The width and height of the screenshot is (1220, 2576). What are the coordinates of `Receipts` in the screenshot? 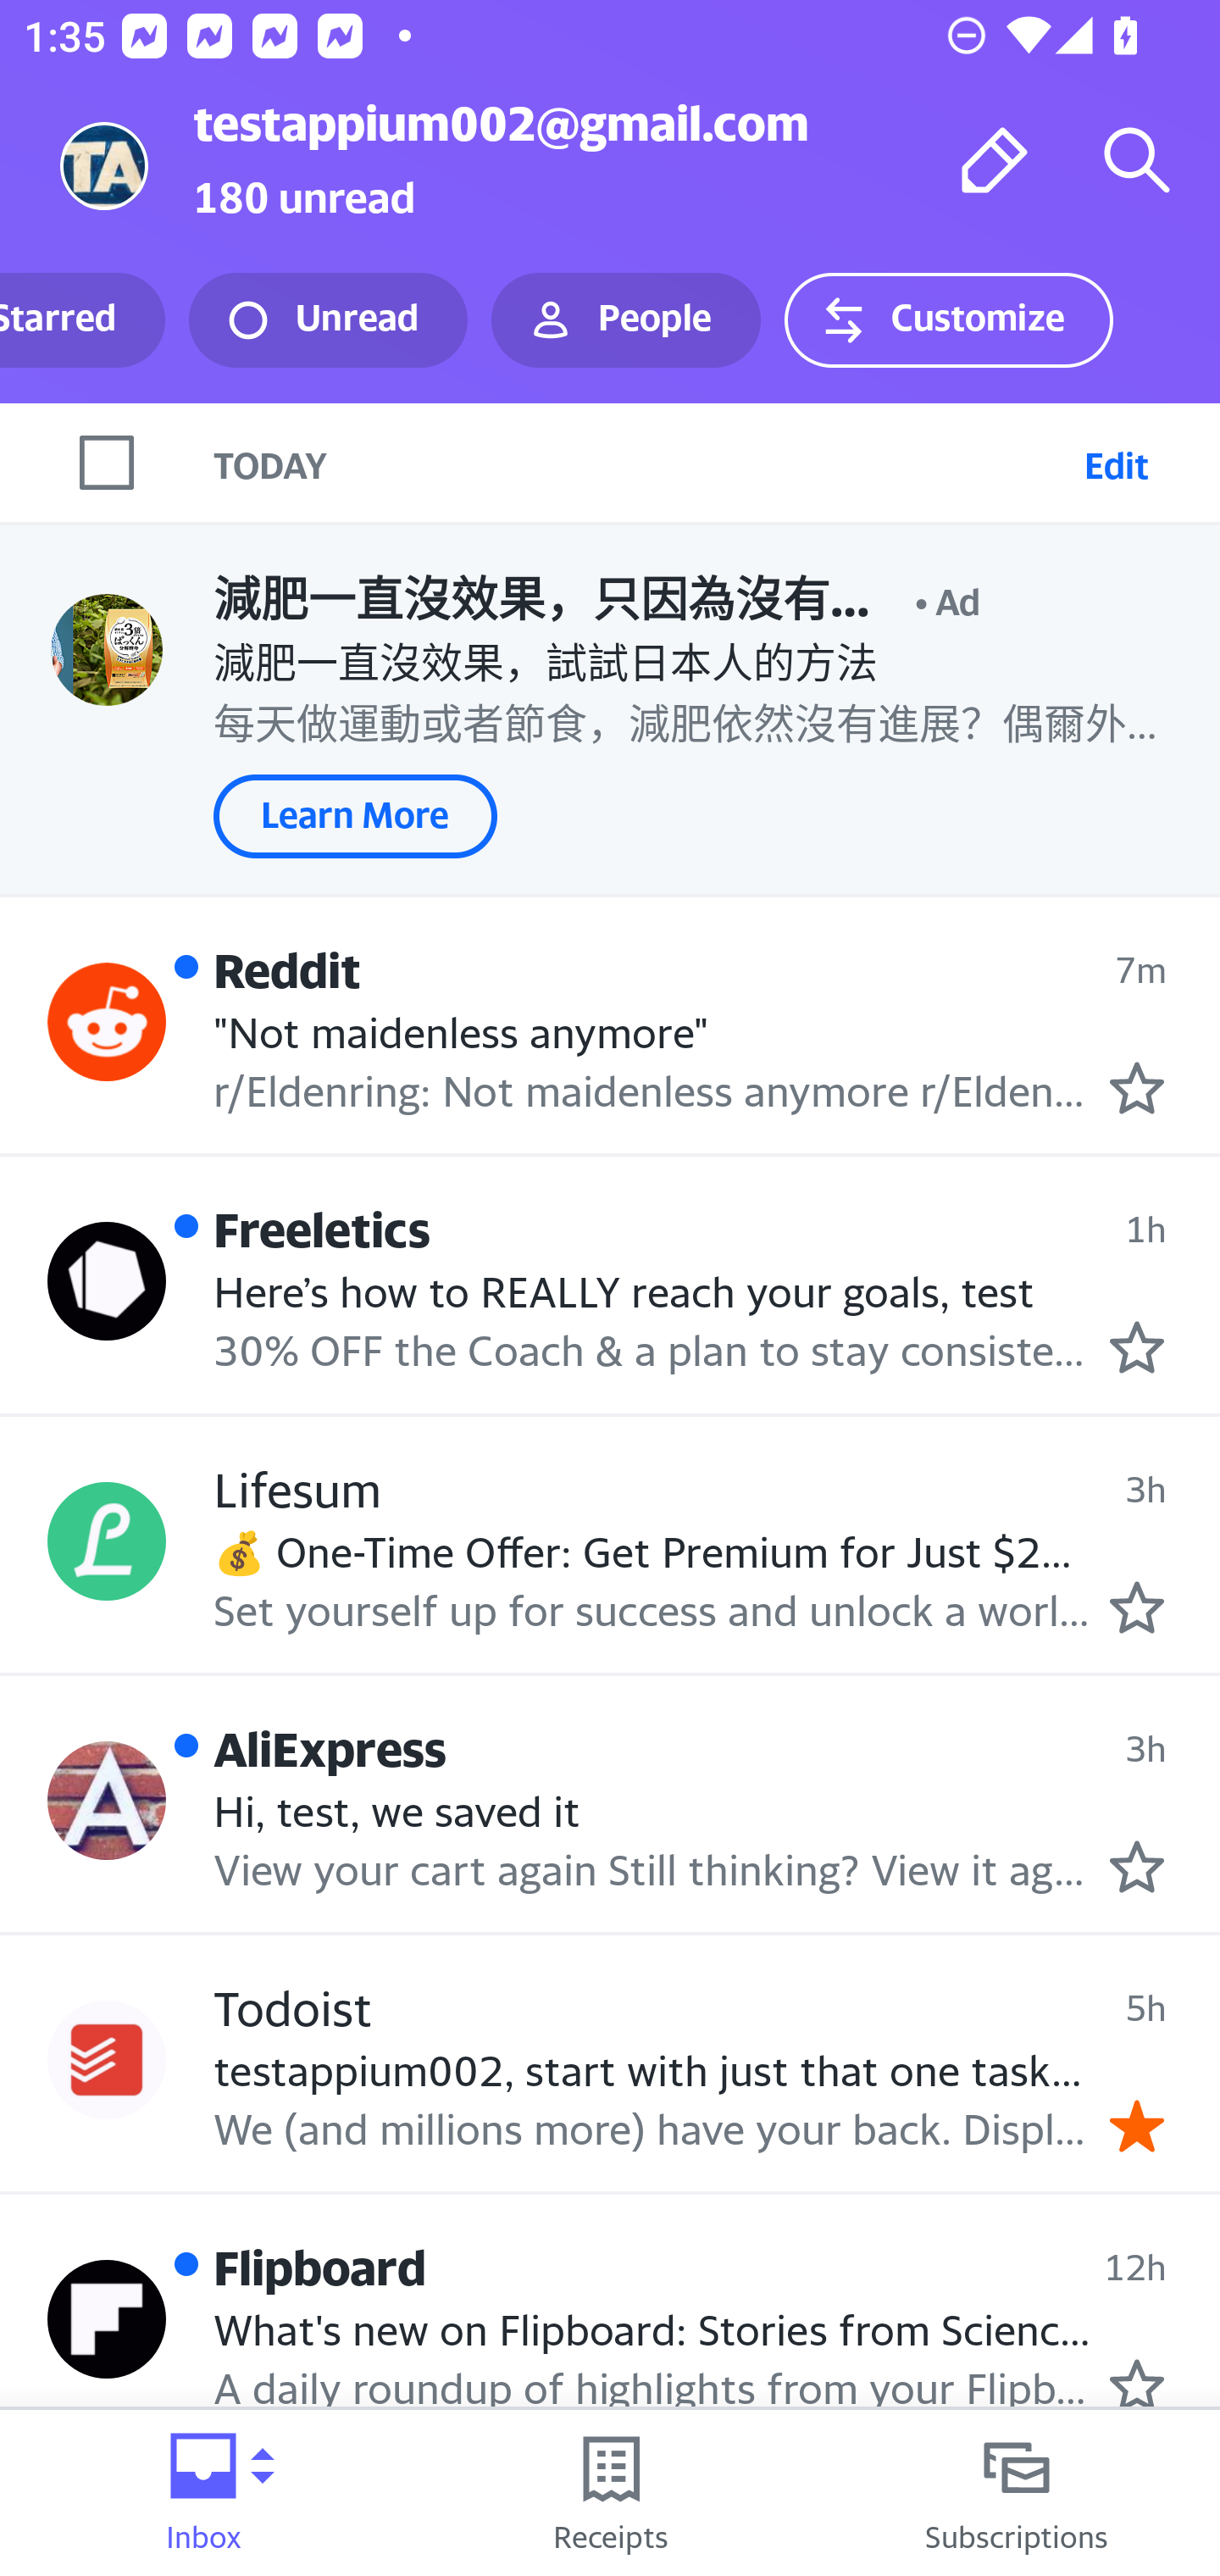 It's located at (610, 2493).